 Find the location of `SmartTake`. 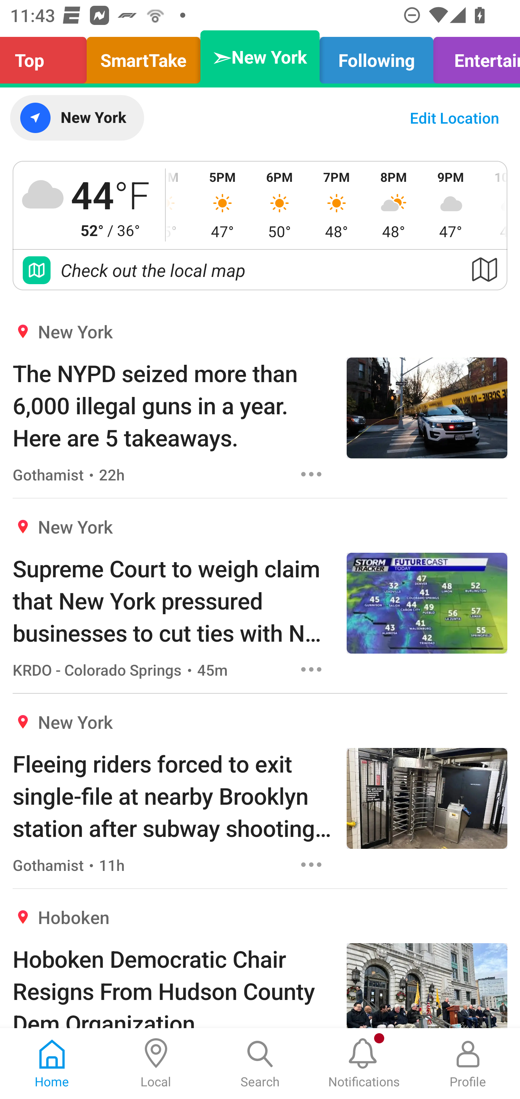

SmartTake is located at coordinates (143, 57).